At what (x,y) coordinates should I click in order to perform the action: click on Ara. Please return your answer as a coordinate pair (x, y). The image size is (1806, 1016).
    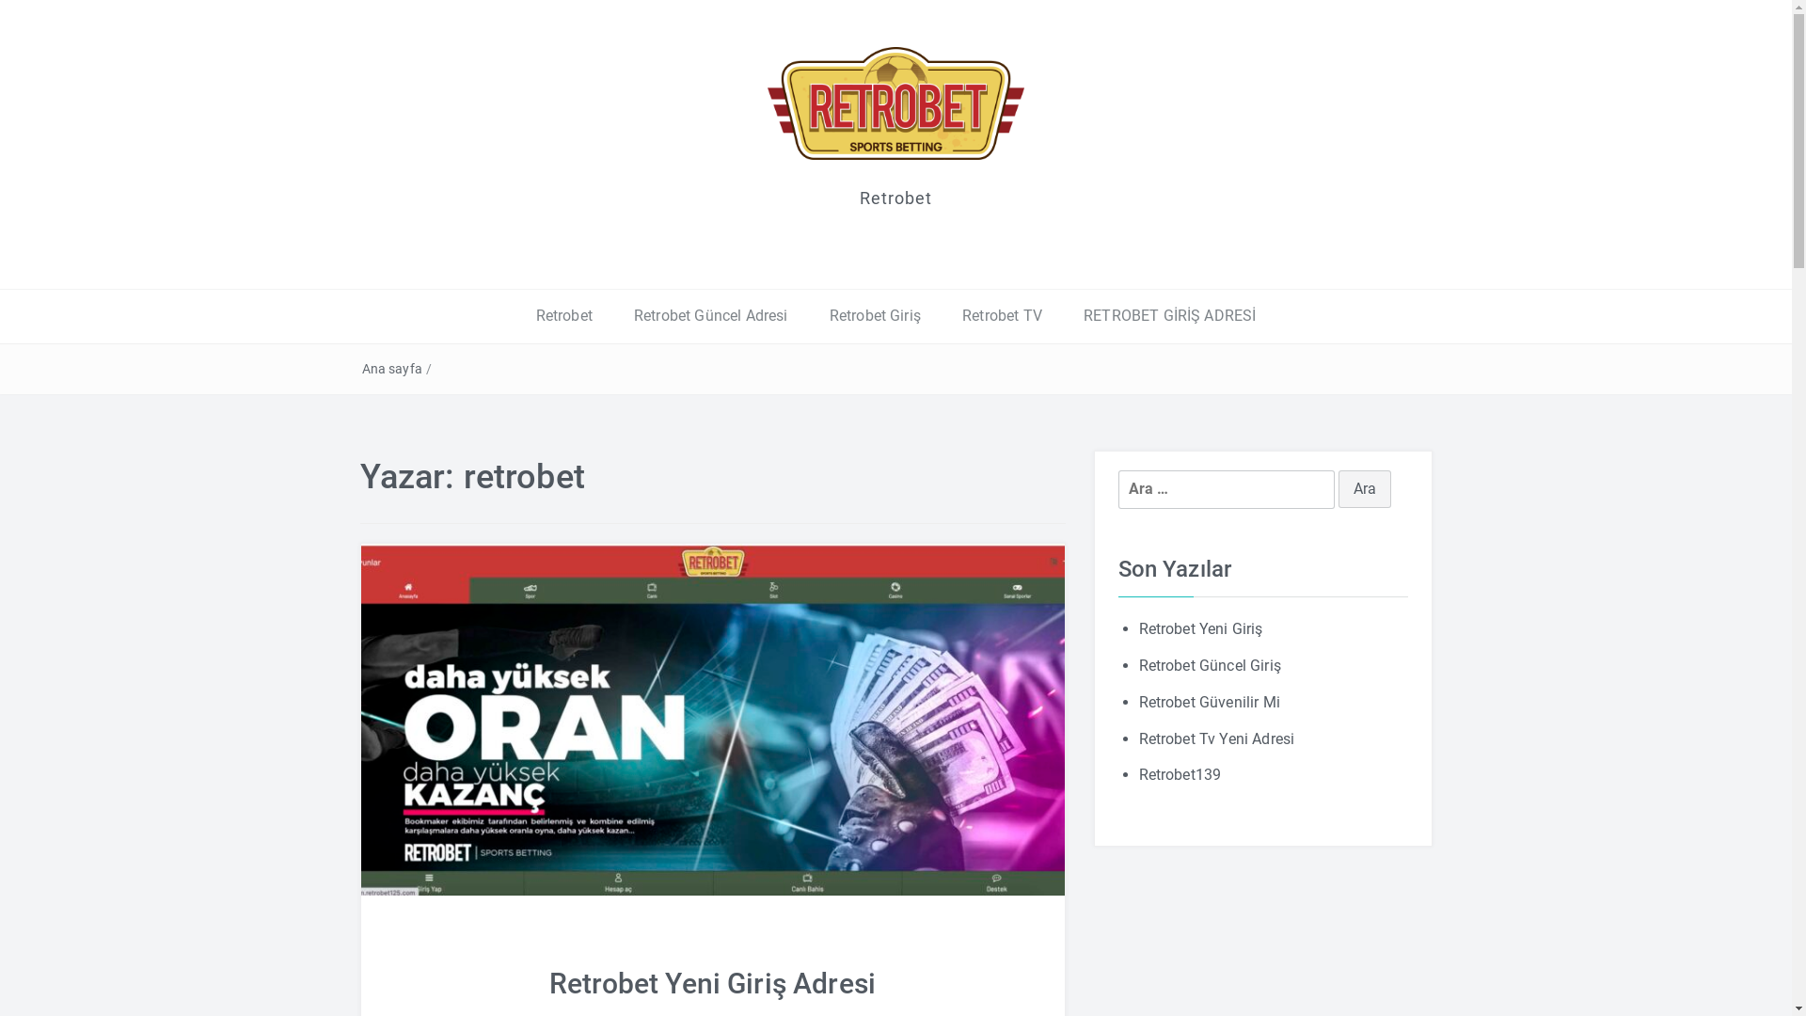
    Looking at the image, I should click on (1365, 489).